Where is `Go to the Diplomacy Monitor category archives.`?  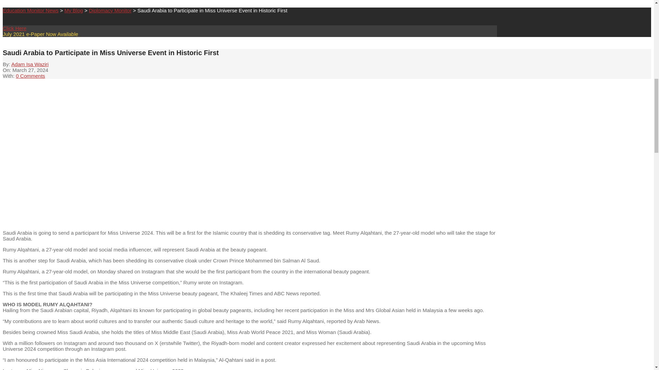
Go to the Diplomacy Monitor category archives. is located at coordinates (110, 10).